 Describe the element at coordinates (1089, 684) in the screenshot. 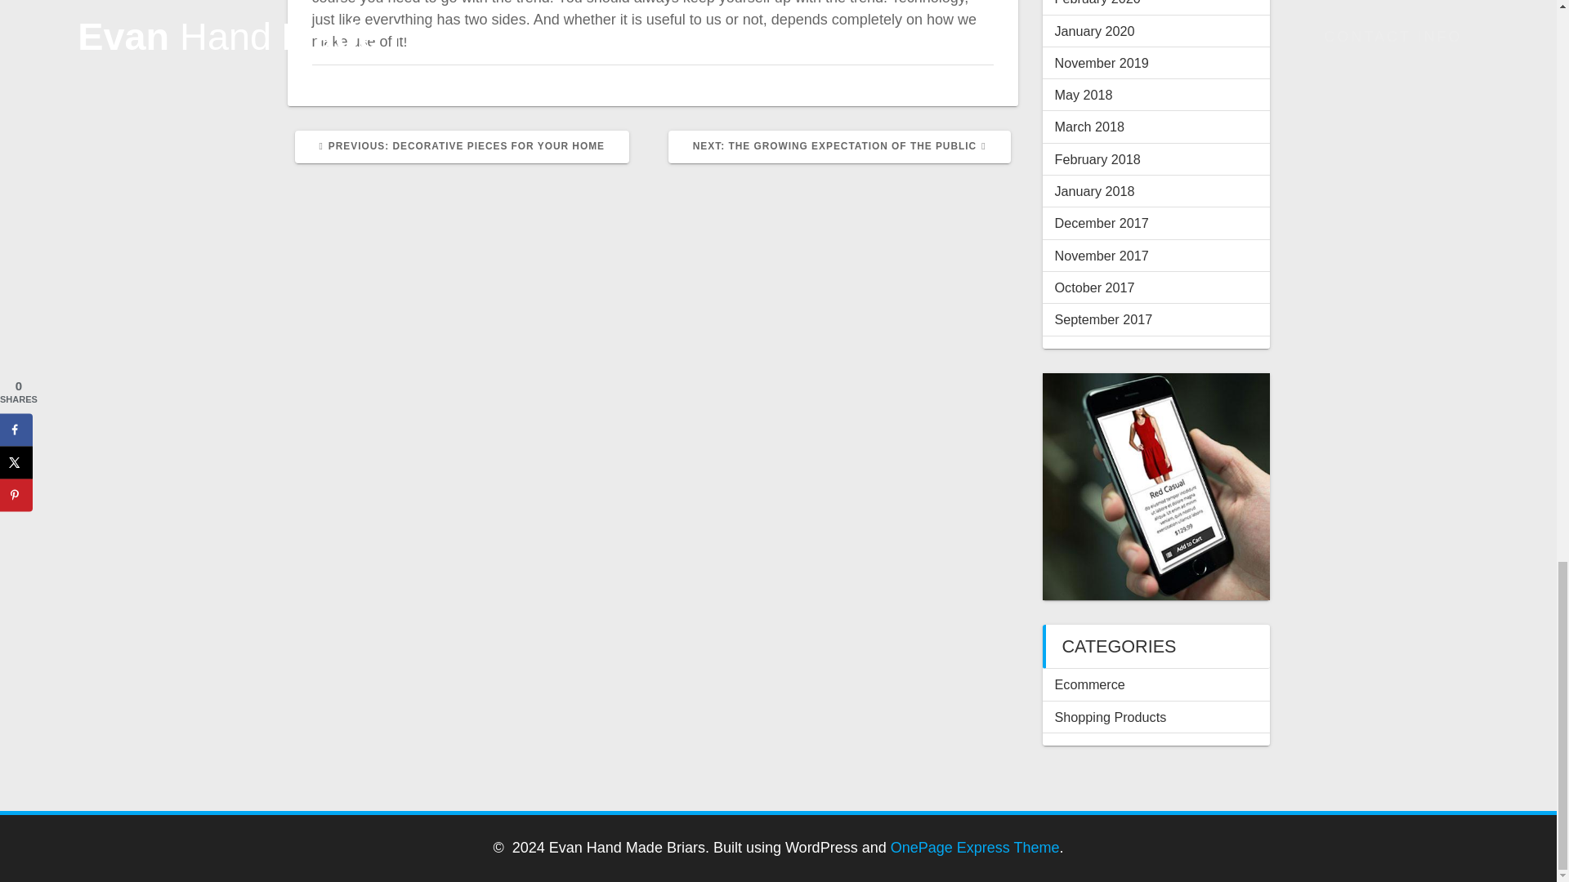

I see `Ecommerce` at that location.